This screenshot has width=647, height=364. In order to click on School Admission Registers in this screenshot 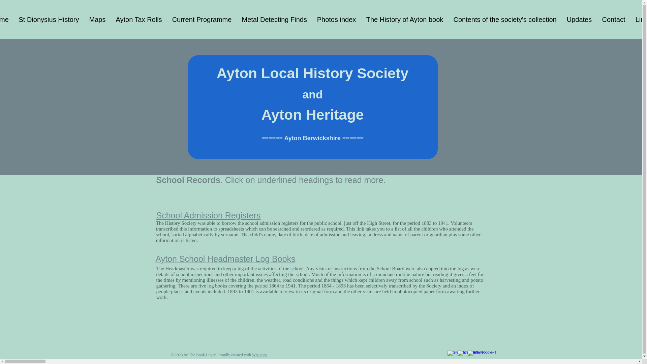, I will do `click(208, 215)`.